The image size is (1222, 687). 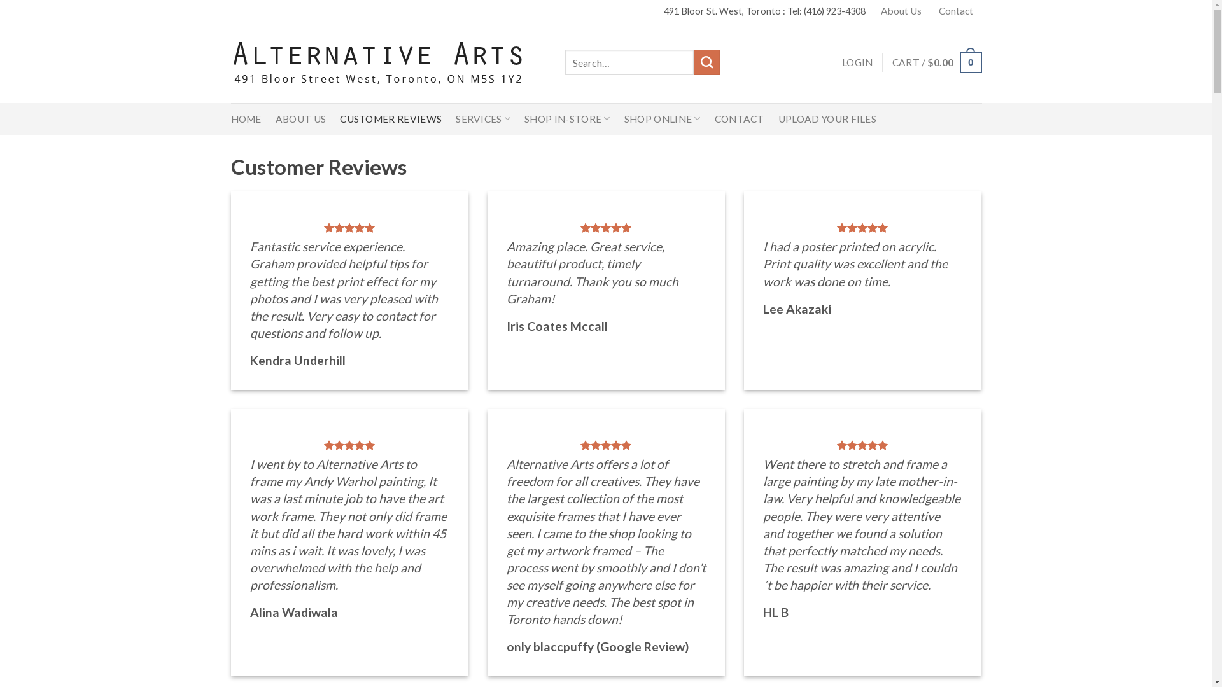 I want to click on About Us, so click(x=901, y=11).